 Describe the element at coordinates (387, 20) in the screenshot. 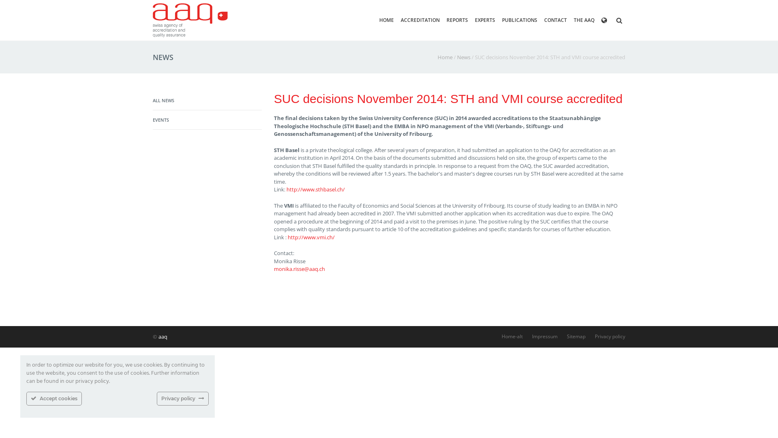

I see `HOME` at that location.